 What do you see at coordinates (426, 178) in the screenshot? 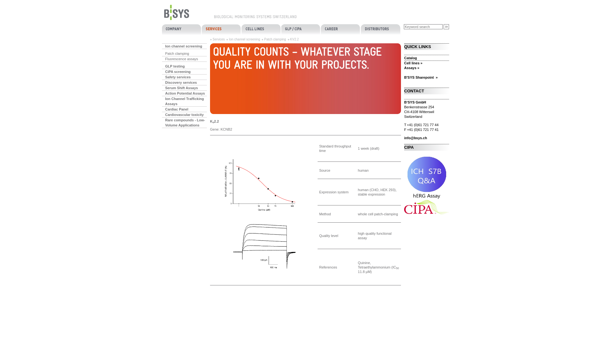
I see `ICH S7B Q/A` at bounding box center [426, 178].